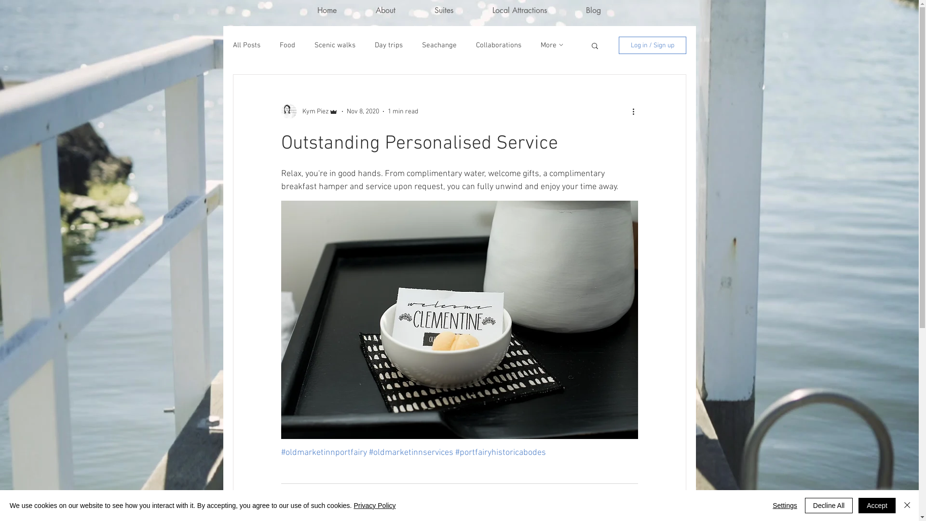 Image resolution: width=926 pixels, height=521 pixels. I want to click on Blog, so click(593, 6).